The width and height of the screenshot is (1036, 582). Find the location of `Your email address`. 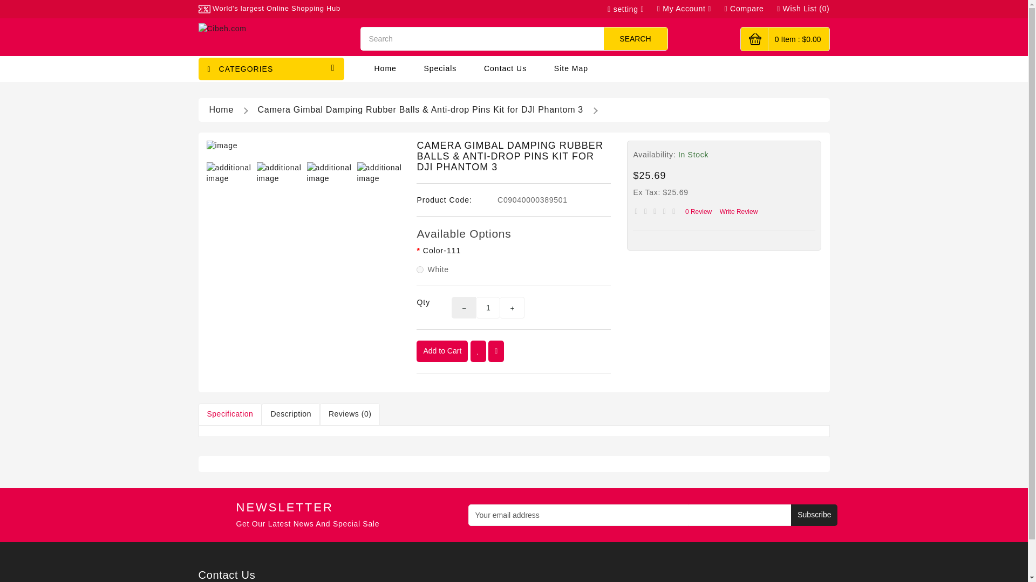

Your email address is located at coordinates (649, 515).